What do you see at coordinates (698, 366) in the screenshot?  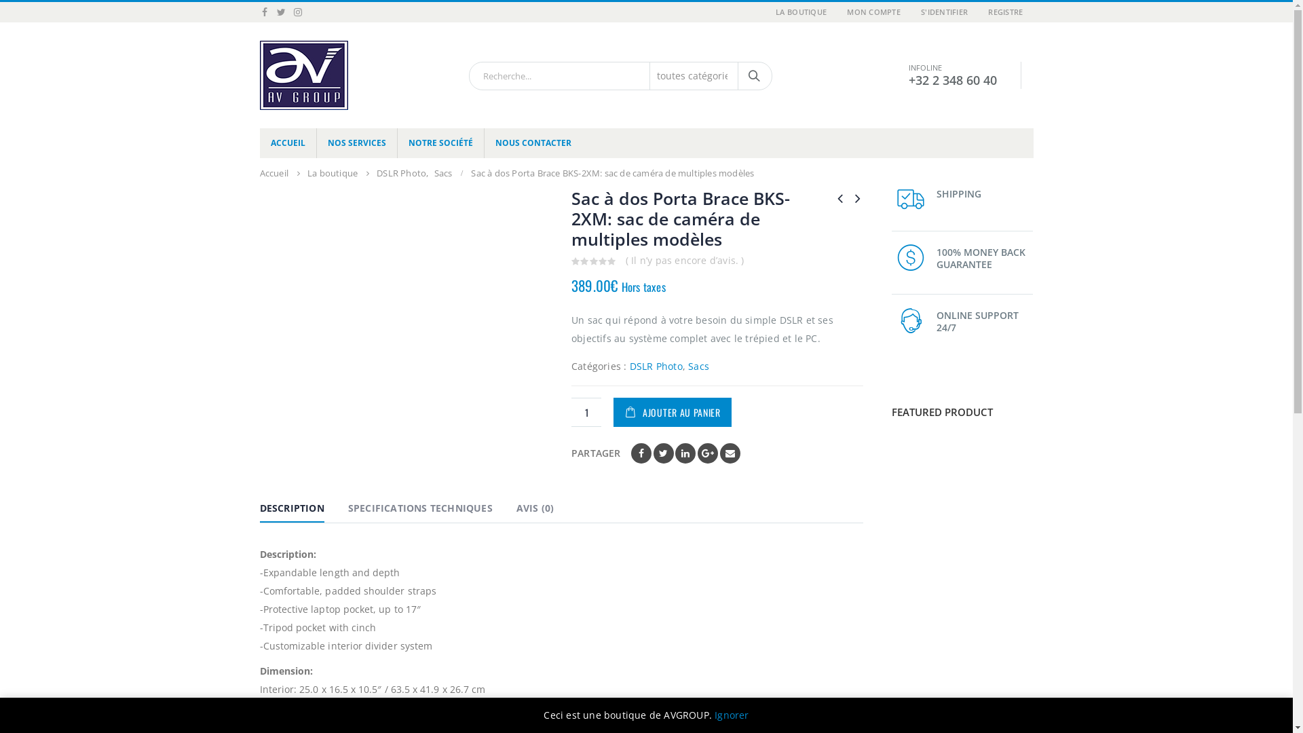 I see `Sacs` at bounding box center [698, 366].